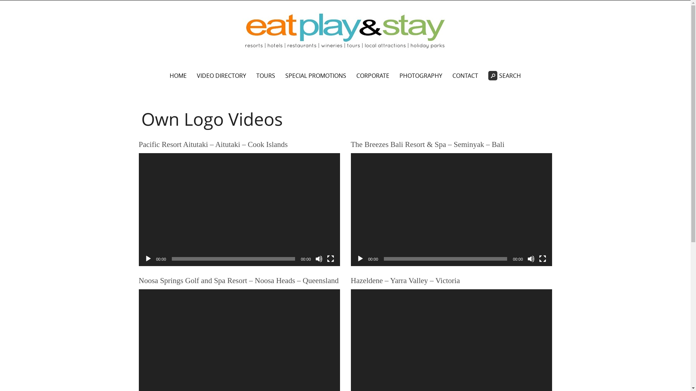 The image size is (696, 391). Describe the element at coordinates (131, 67) in the screenshot. I see `Skip to content` at that location.